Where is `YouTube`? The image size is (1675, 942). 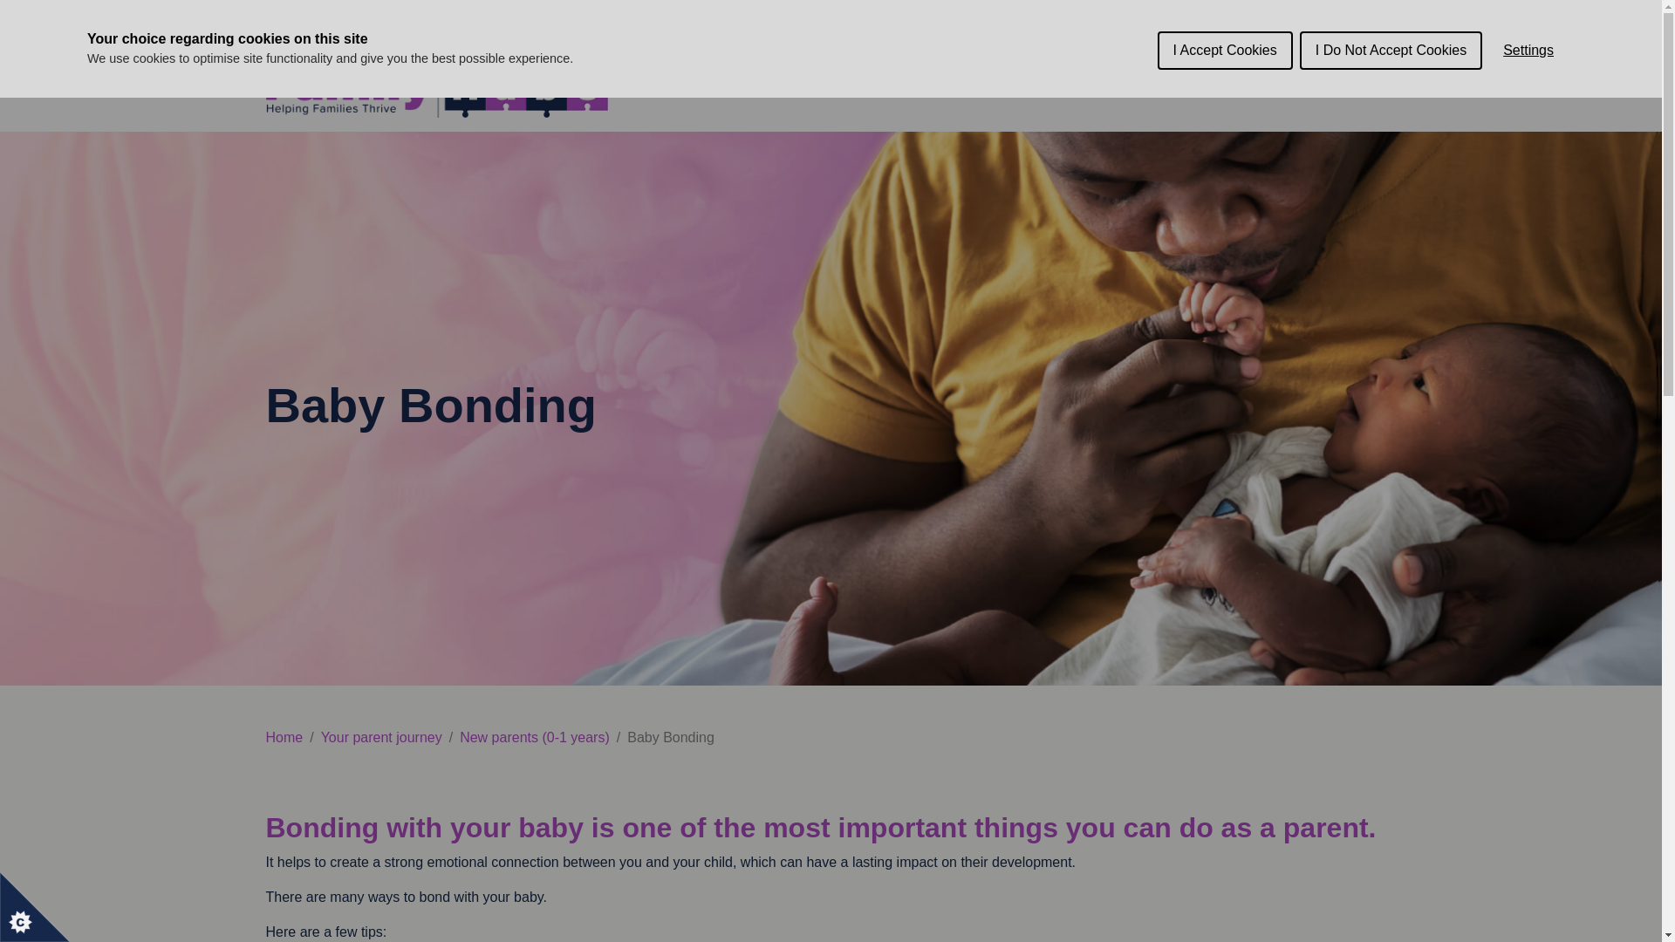 YouTube is located at coordinates (1354, 81).